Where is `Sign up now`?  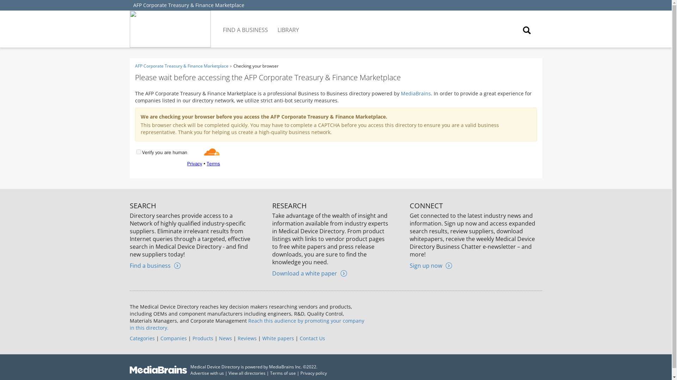 Sign up now is located at coordinates (431, 265).